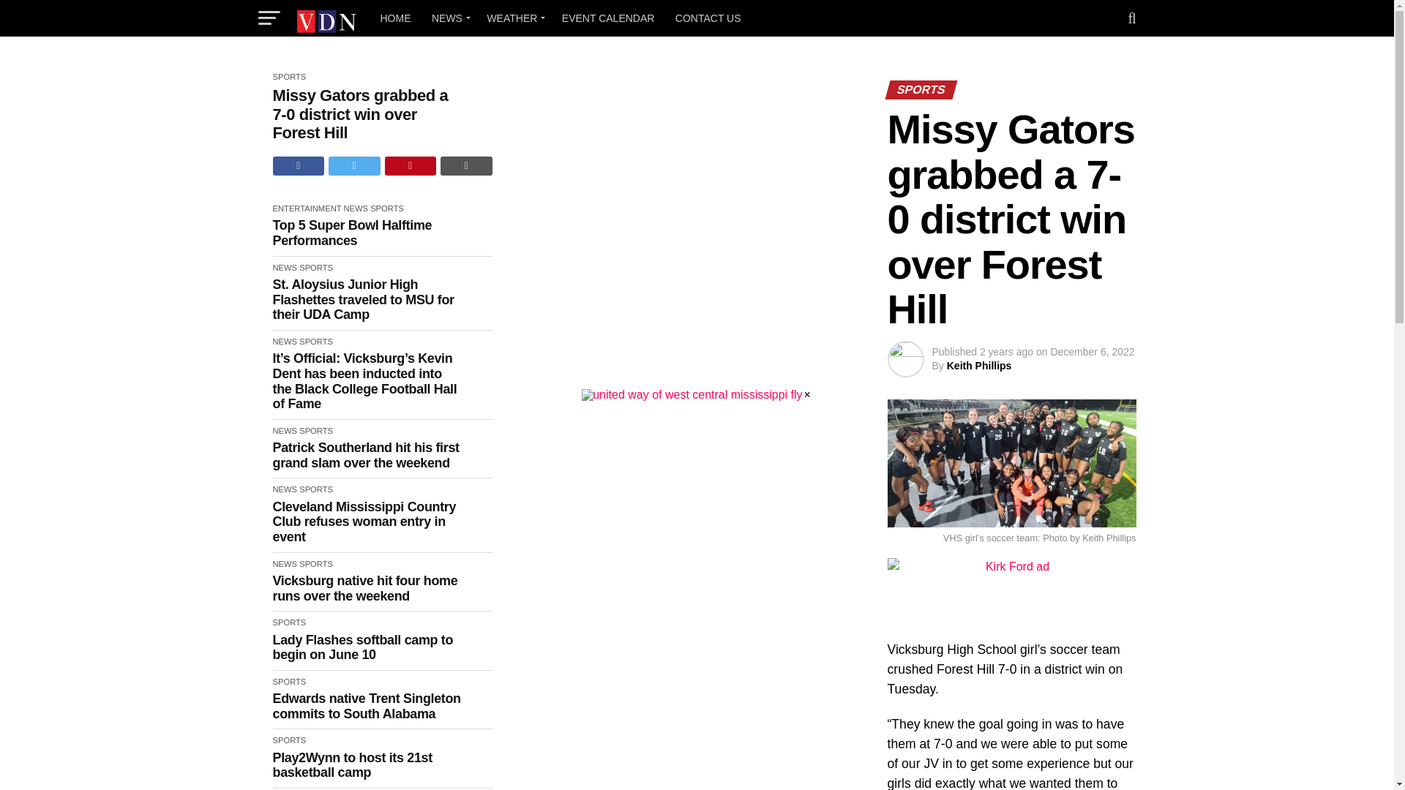 The width and height of the screenshot is (1405, 790). What do you see at coordinates (289, 77) in the screenshot?
I see `SPORTS` at bounding box center [289, 77].